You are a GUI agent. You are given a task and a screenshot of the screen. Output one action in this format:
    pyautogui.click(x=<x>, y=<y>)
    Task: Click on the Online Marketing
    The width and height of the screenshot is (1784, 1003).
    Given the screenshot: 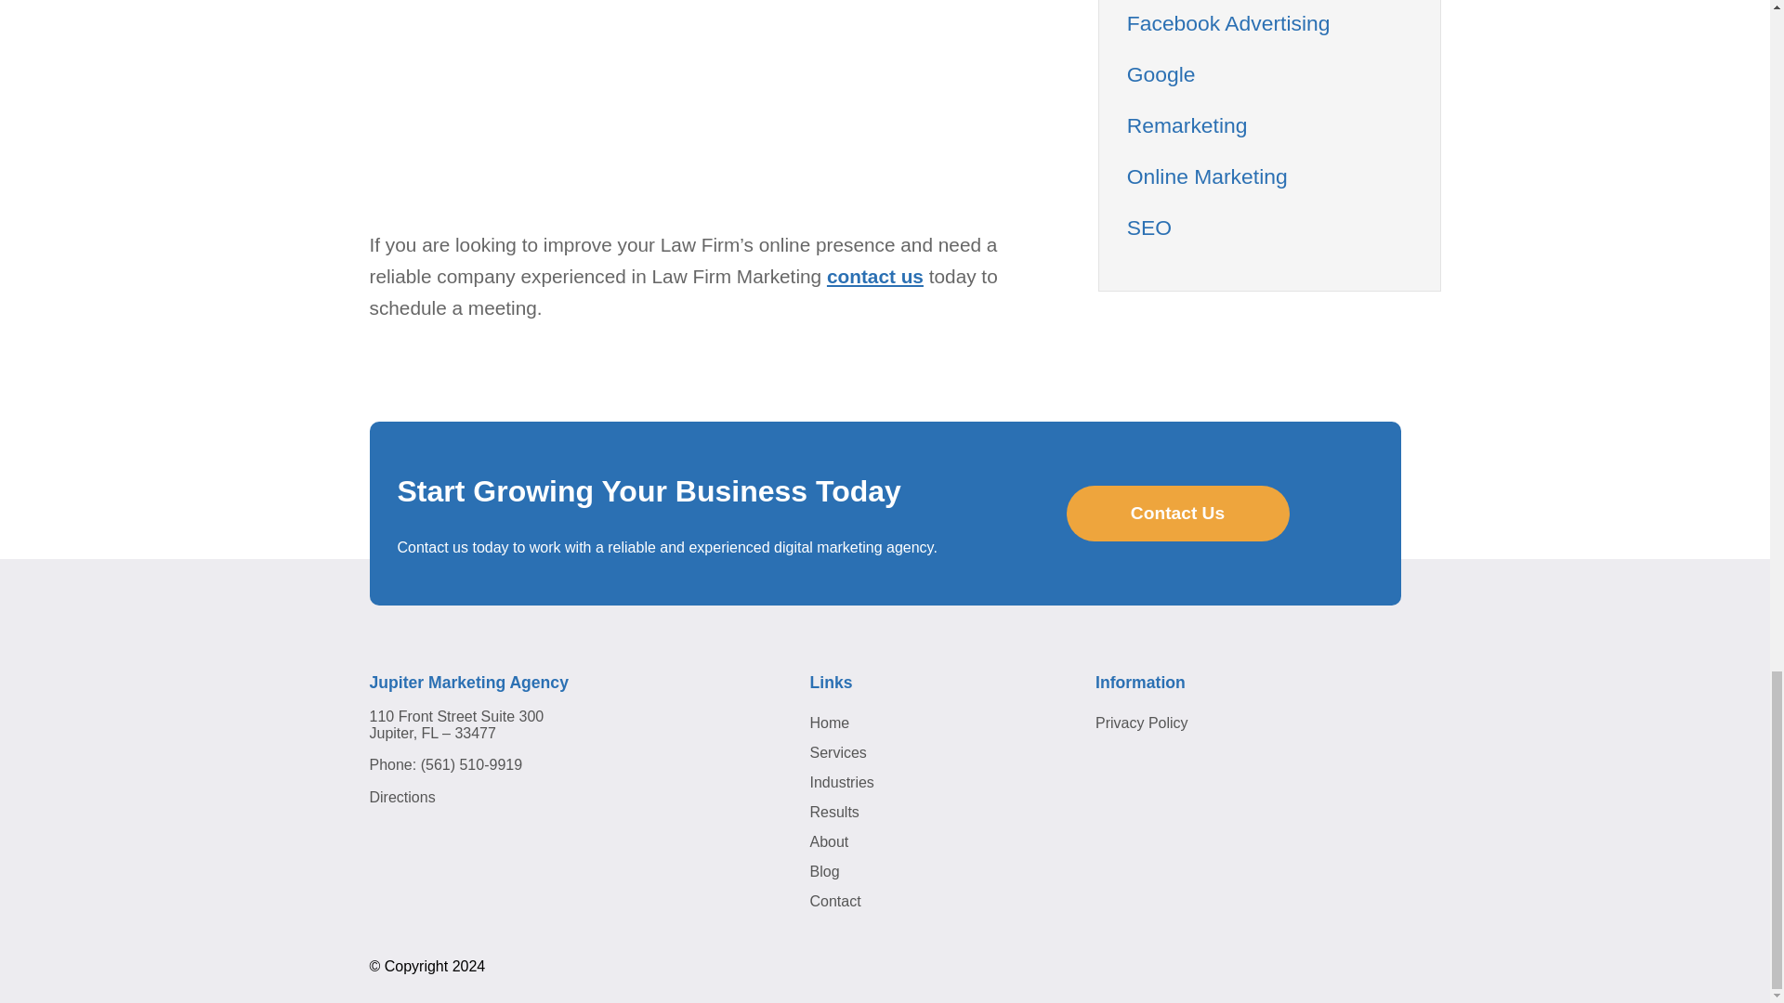 What is the action you would take?
    pyautogui.click(x=1208, y=176)
    